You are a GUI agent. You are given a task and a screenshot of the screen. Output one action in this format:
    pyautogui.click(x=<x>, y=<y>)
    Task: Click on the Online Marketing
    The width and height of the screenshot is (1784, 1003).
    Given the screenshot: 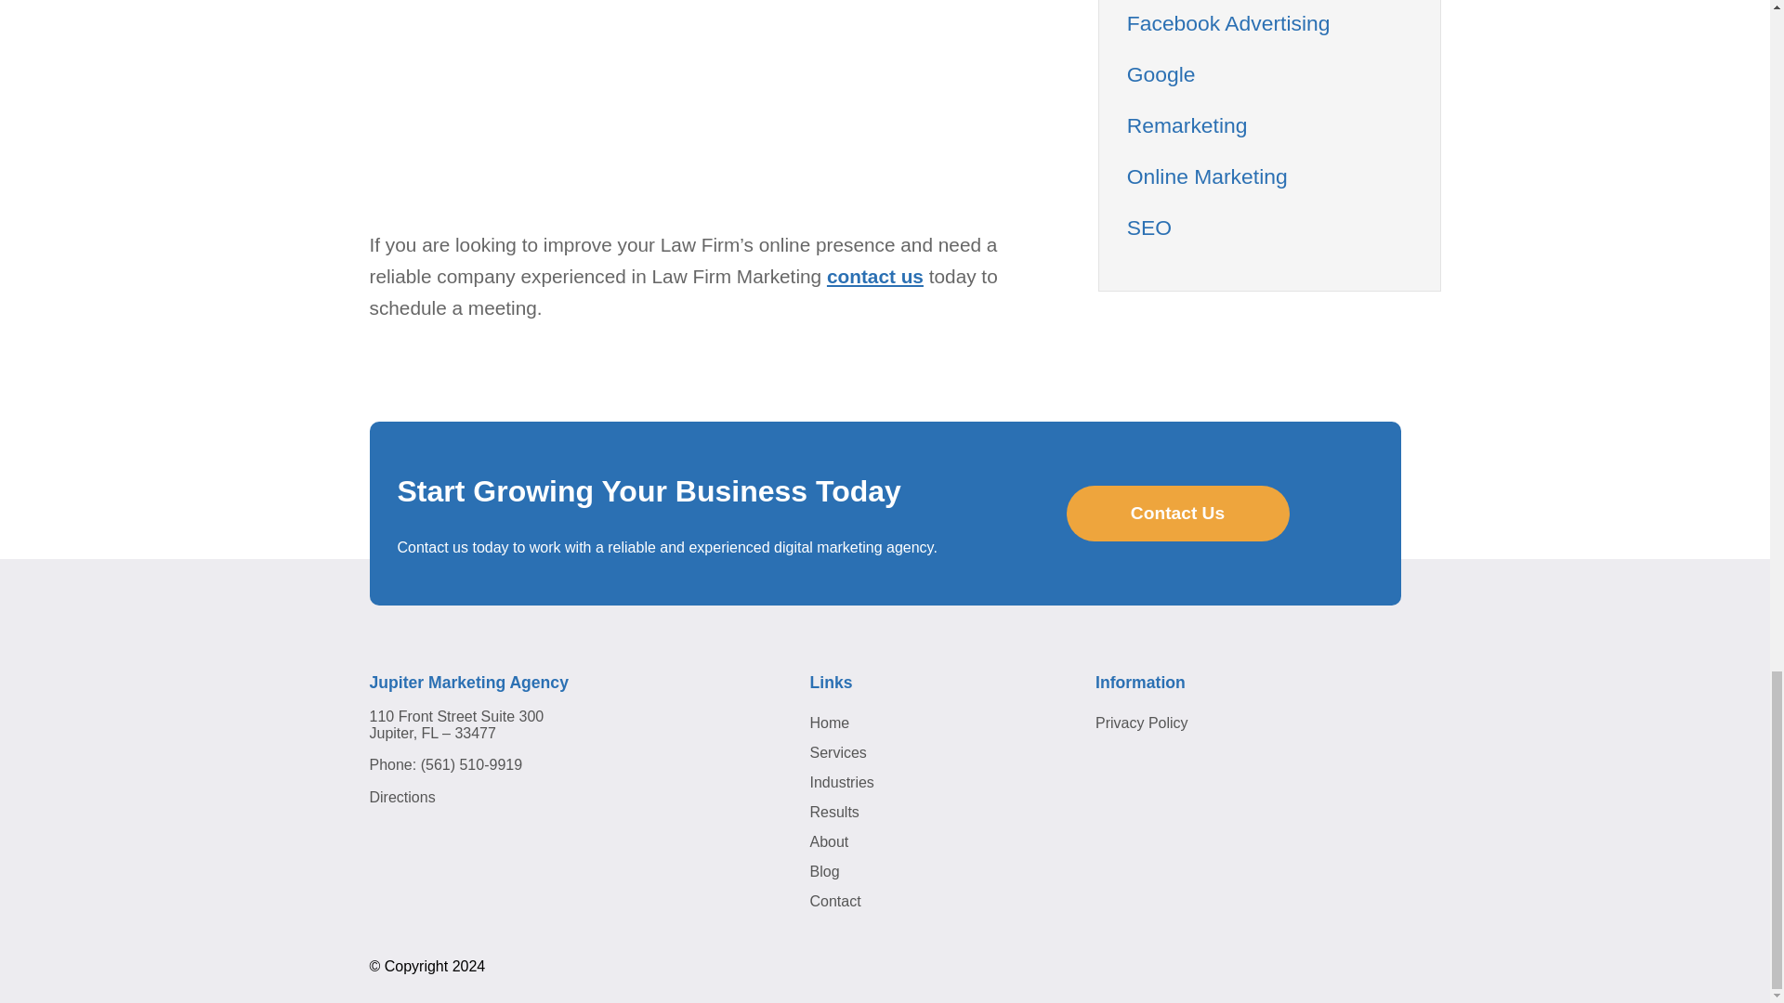 What is the action you would take?
    pyautogui.click(x=1208, y=176)
    